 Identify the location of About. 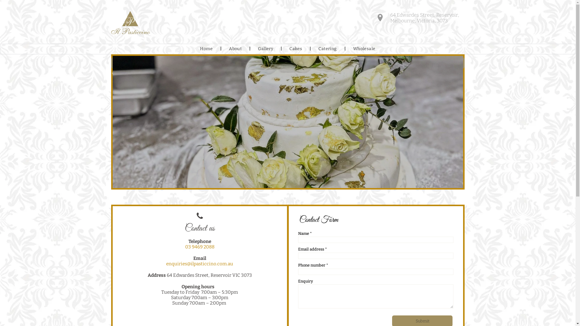
(235, 49).